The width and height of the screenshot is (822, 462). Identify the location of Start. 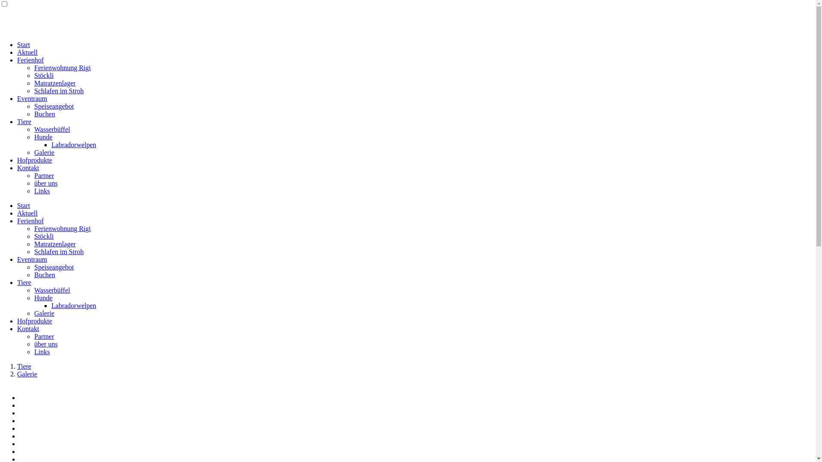
(24, 44).